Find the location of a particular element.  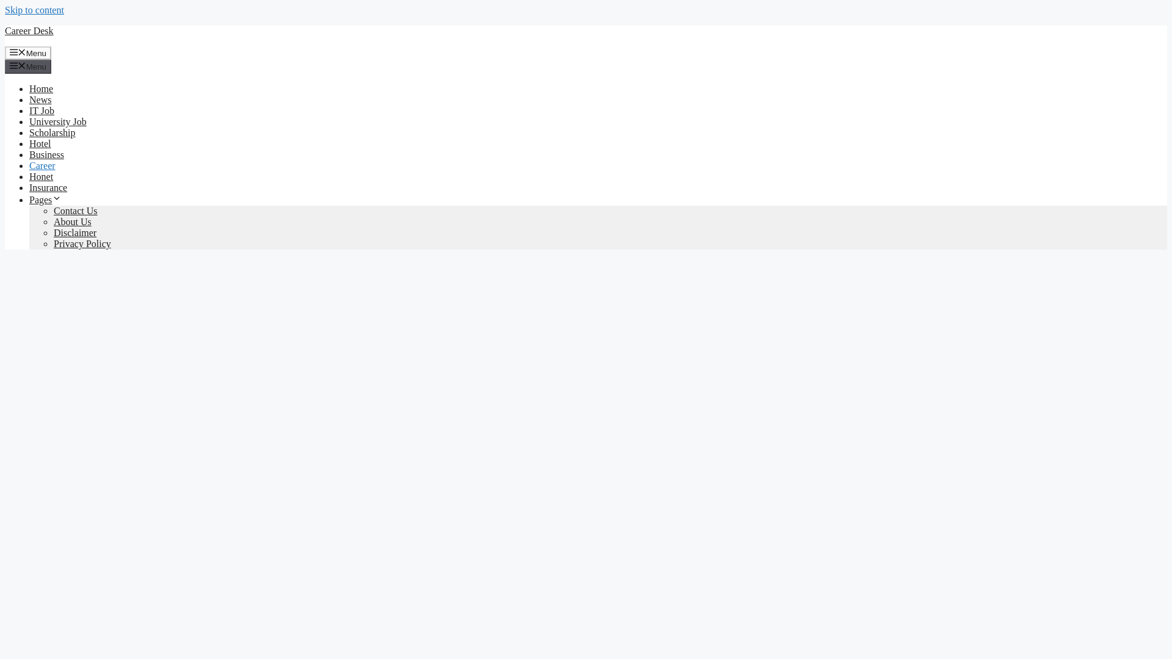

Honet is located at coordinates (41, 176).